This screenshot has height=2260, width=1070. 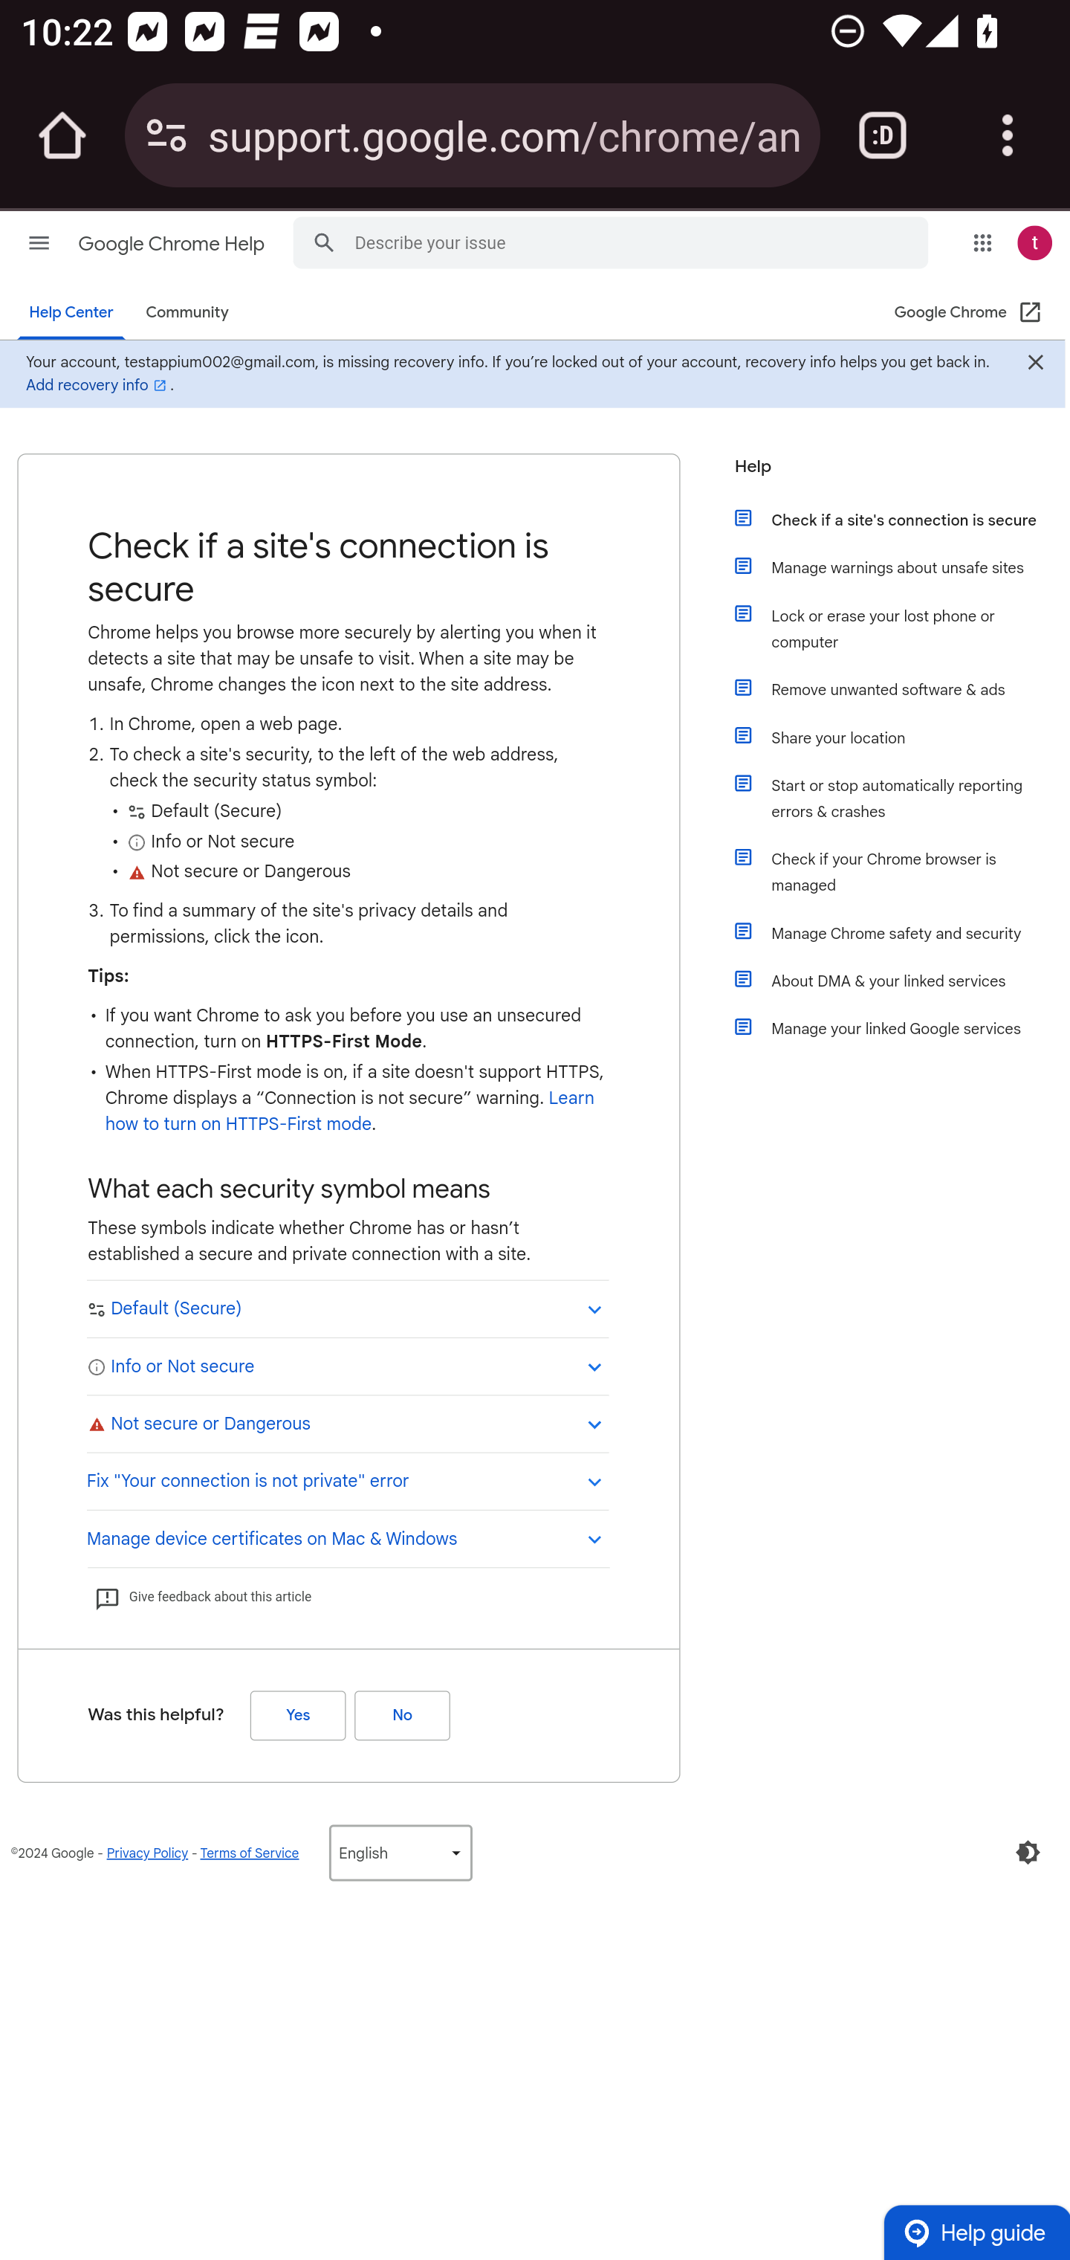 What do you see at coordinates (347, 1536) in the screenshot?
I see `Manage device certificates on Mac & Windows` at bounding box center [347, 1536].